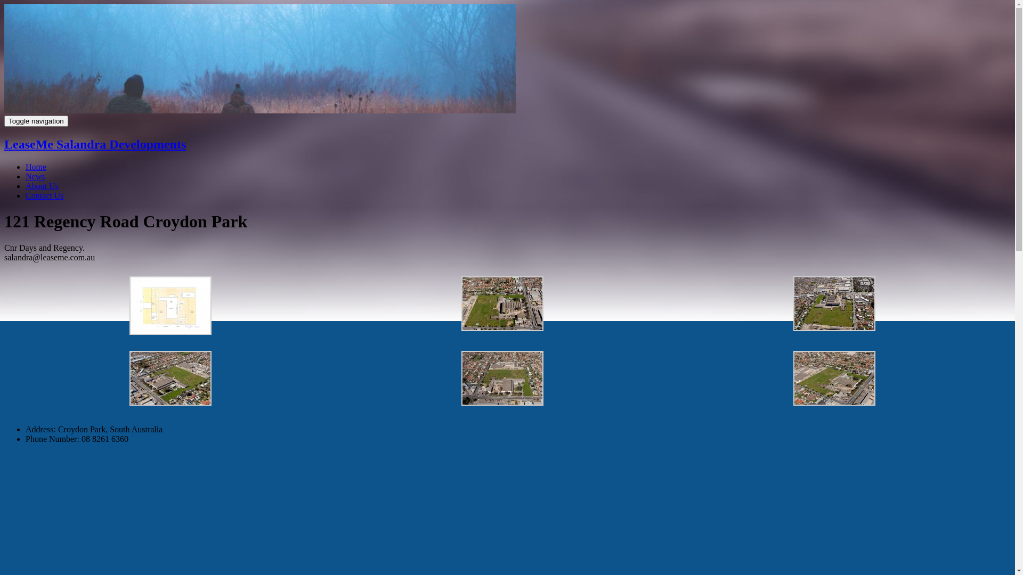 The height and width of the screenshot is (575, 1023). Describe the element at coordinates (36, 121) in the screenshot. I see `Toggle navigation` at that location.